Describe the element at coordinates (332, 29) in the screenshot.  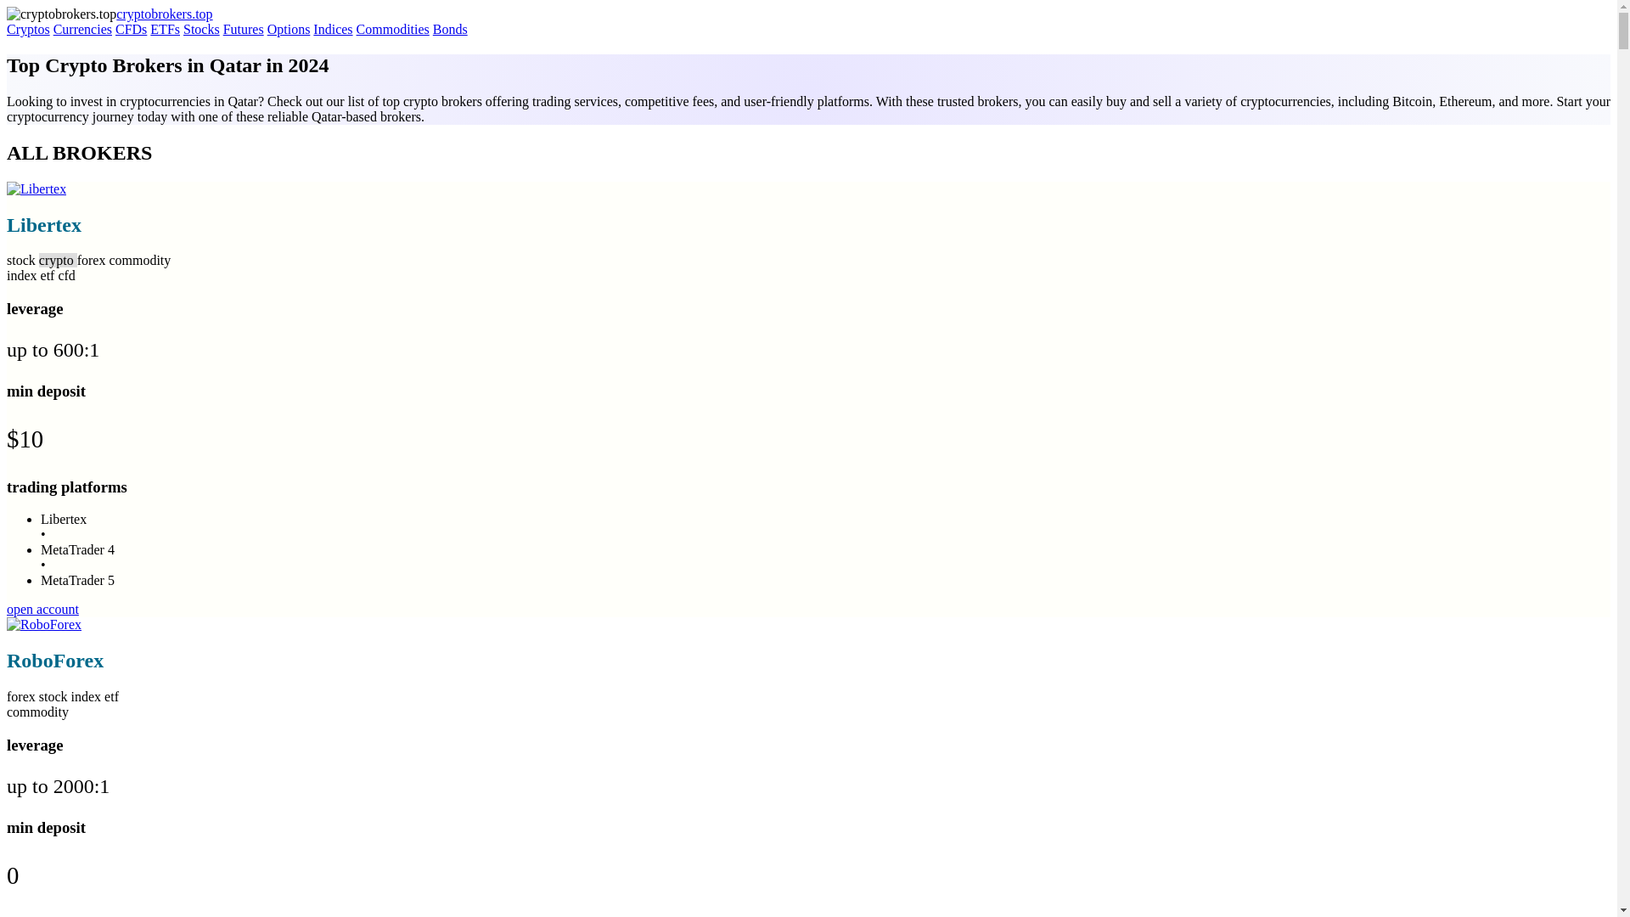
I see `Indices` at that location.